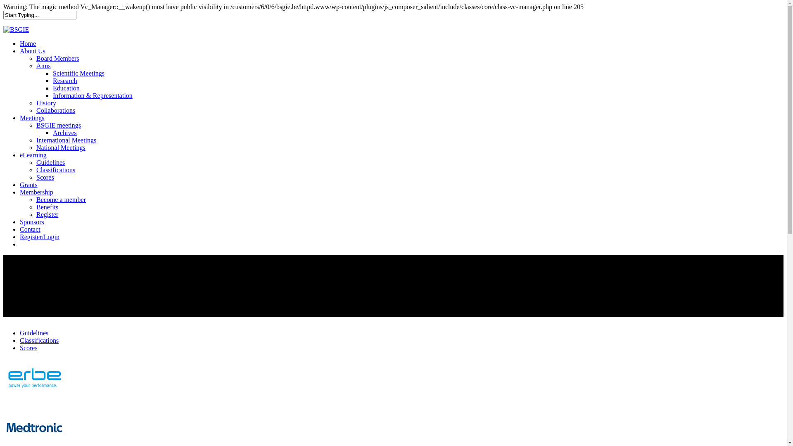 The width and height of the screenshot is (793, 446). What do you see at coordinates (43, 66) in the screenshot?
I see `Aims` at bounding box center [43, 66].